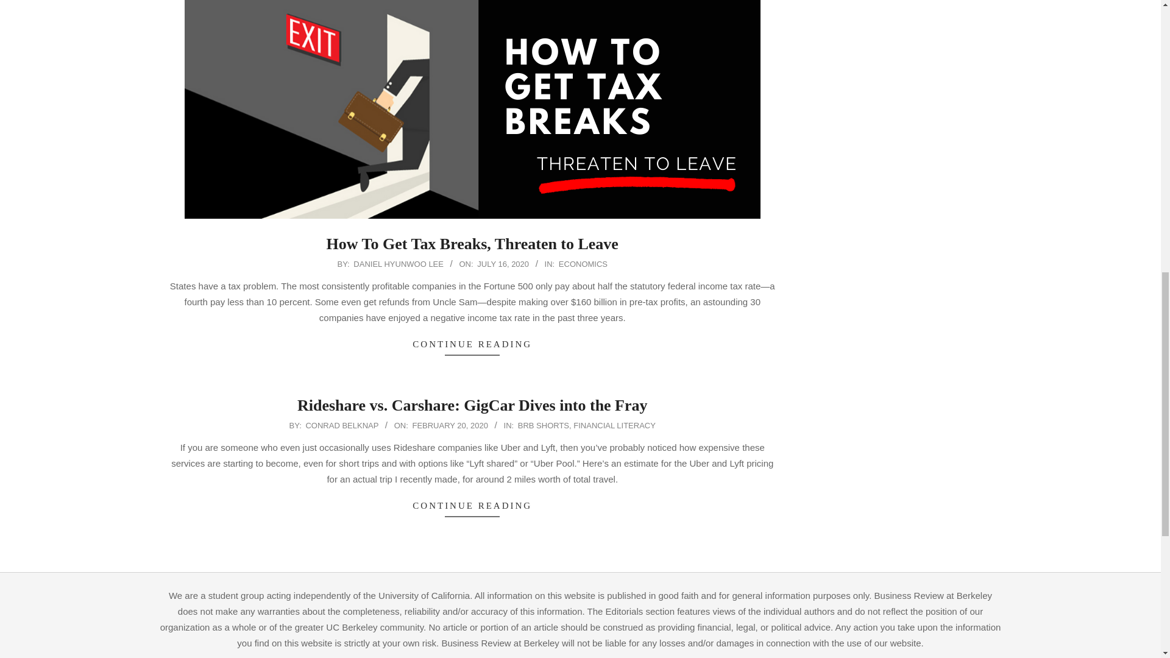 This screenshot has width=1170, height=658. What do you see at coordinates (472, 506) in the screenshot?
I see `CONTINUE READING` at bounding box center [472, 506].